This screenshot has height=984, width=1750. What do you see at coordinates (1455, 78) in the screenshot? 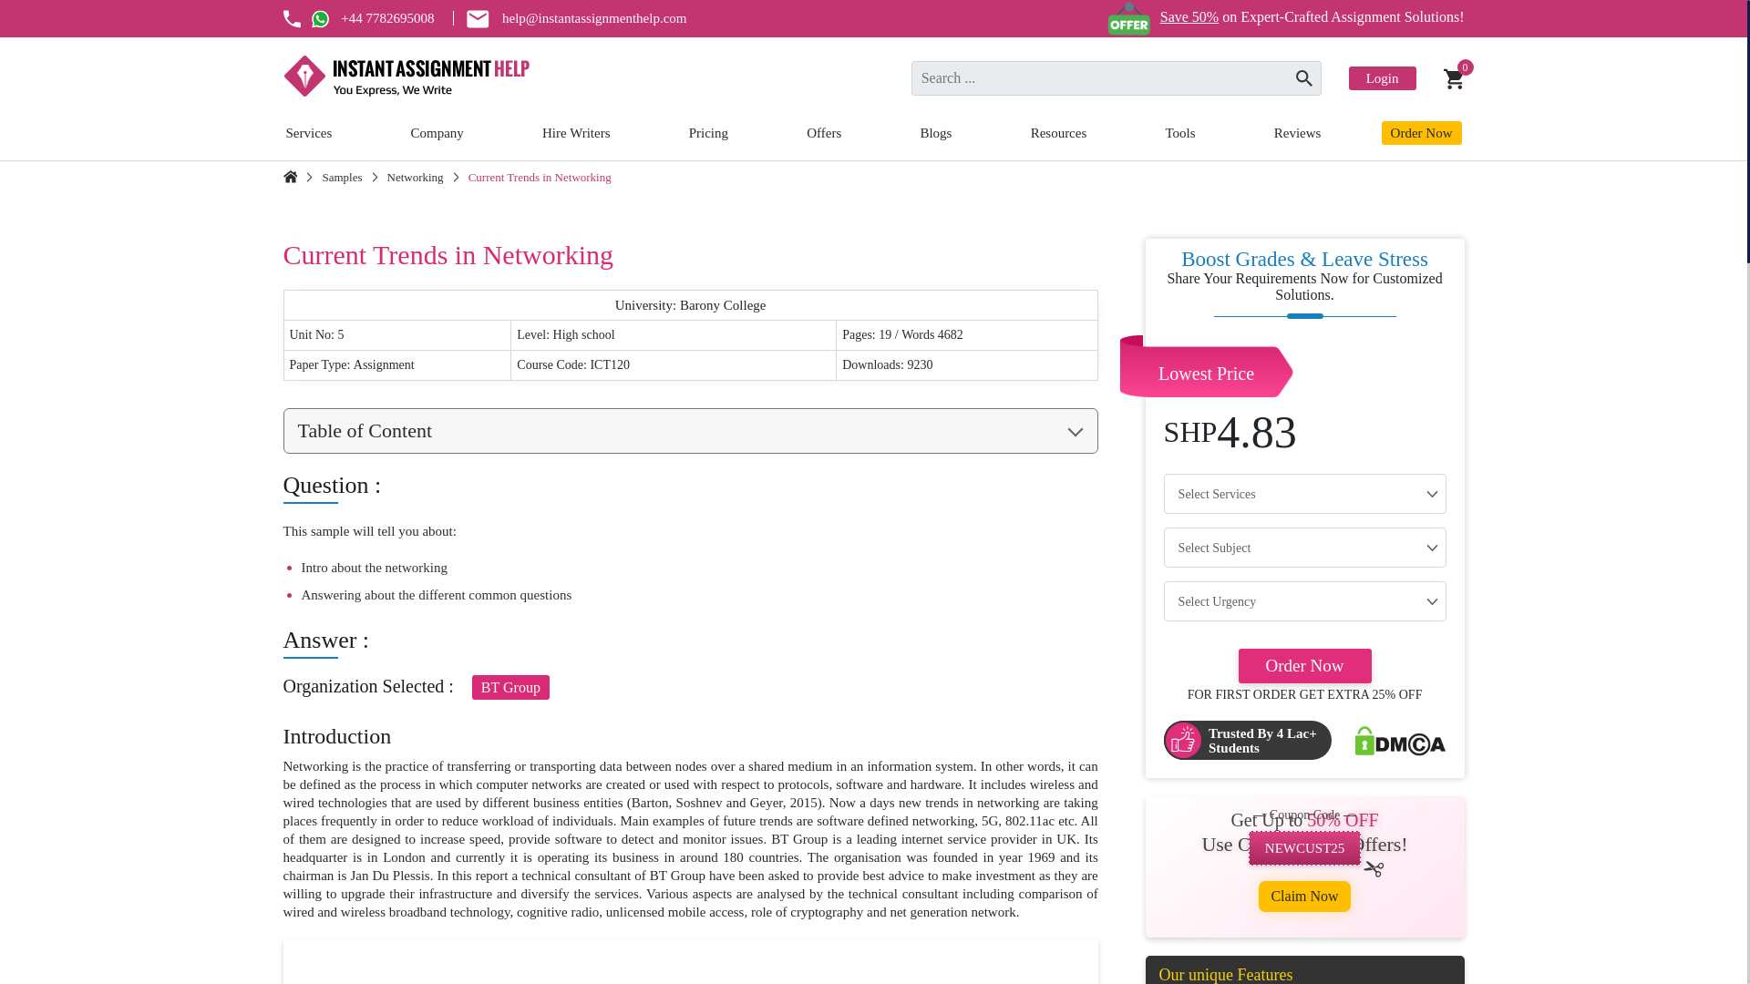
I see `0` at bounding box center [1455, 78].